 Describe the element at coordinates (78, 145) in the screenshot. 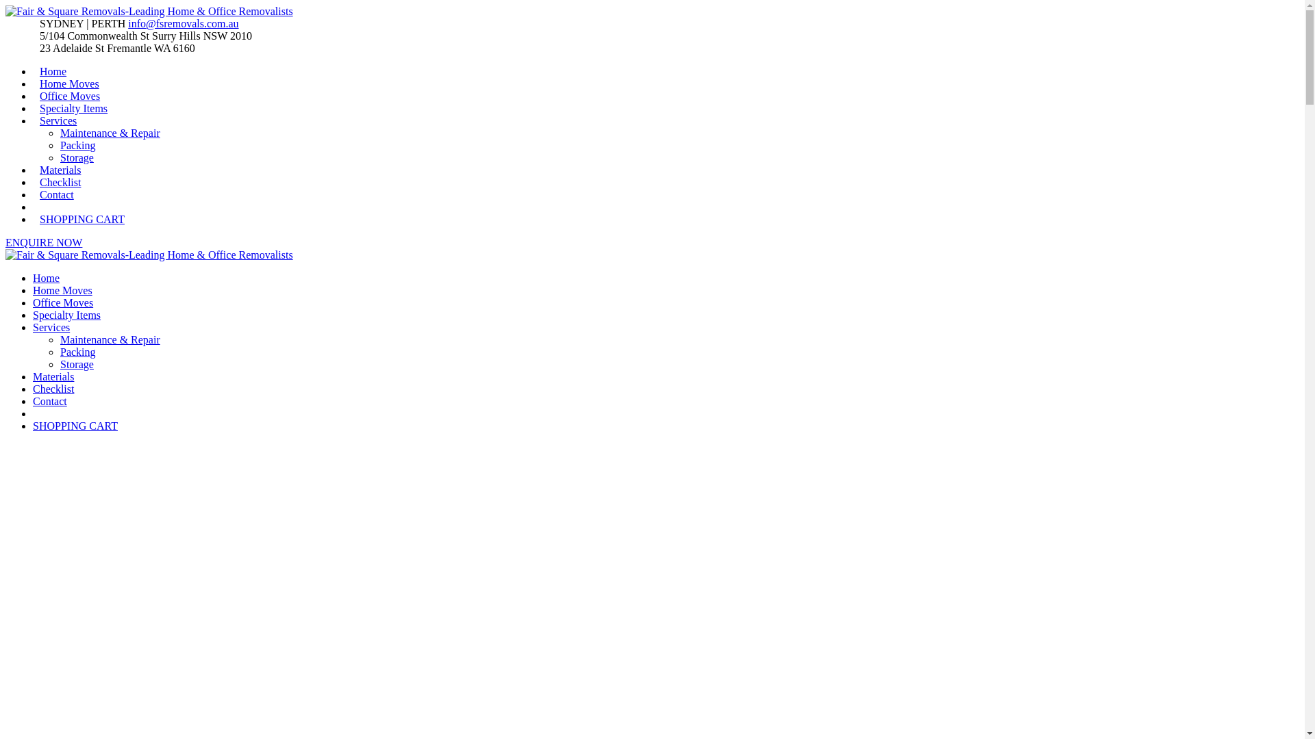

I see `Packing` at that location.